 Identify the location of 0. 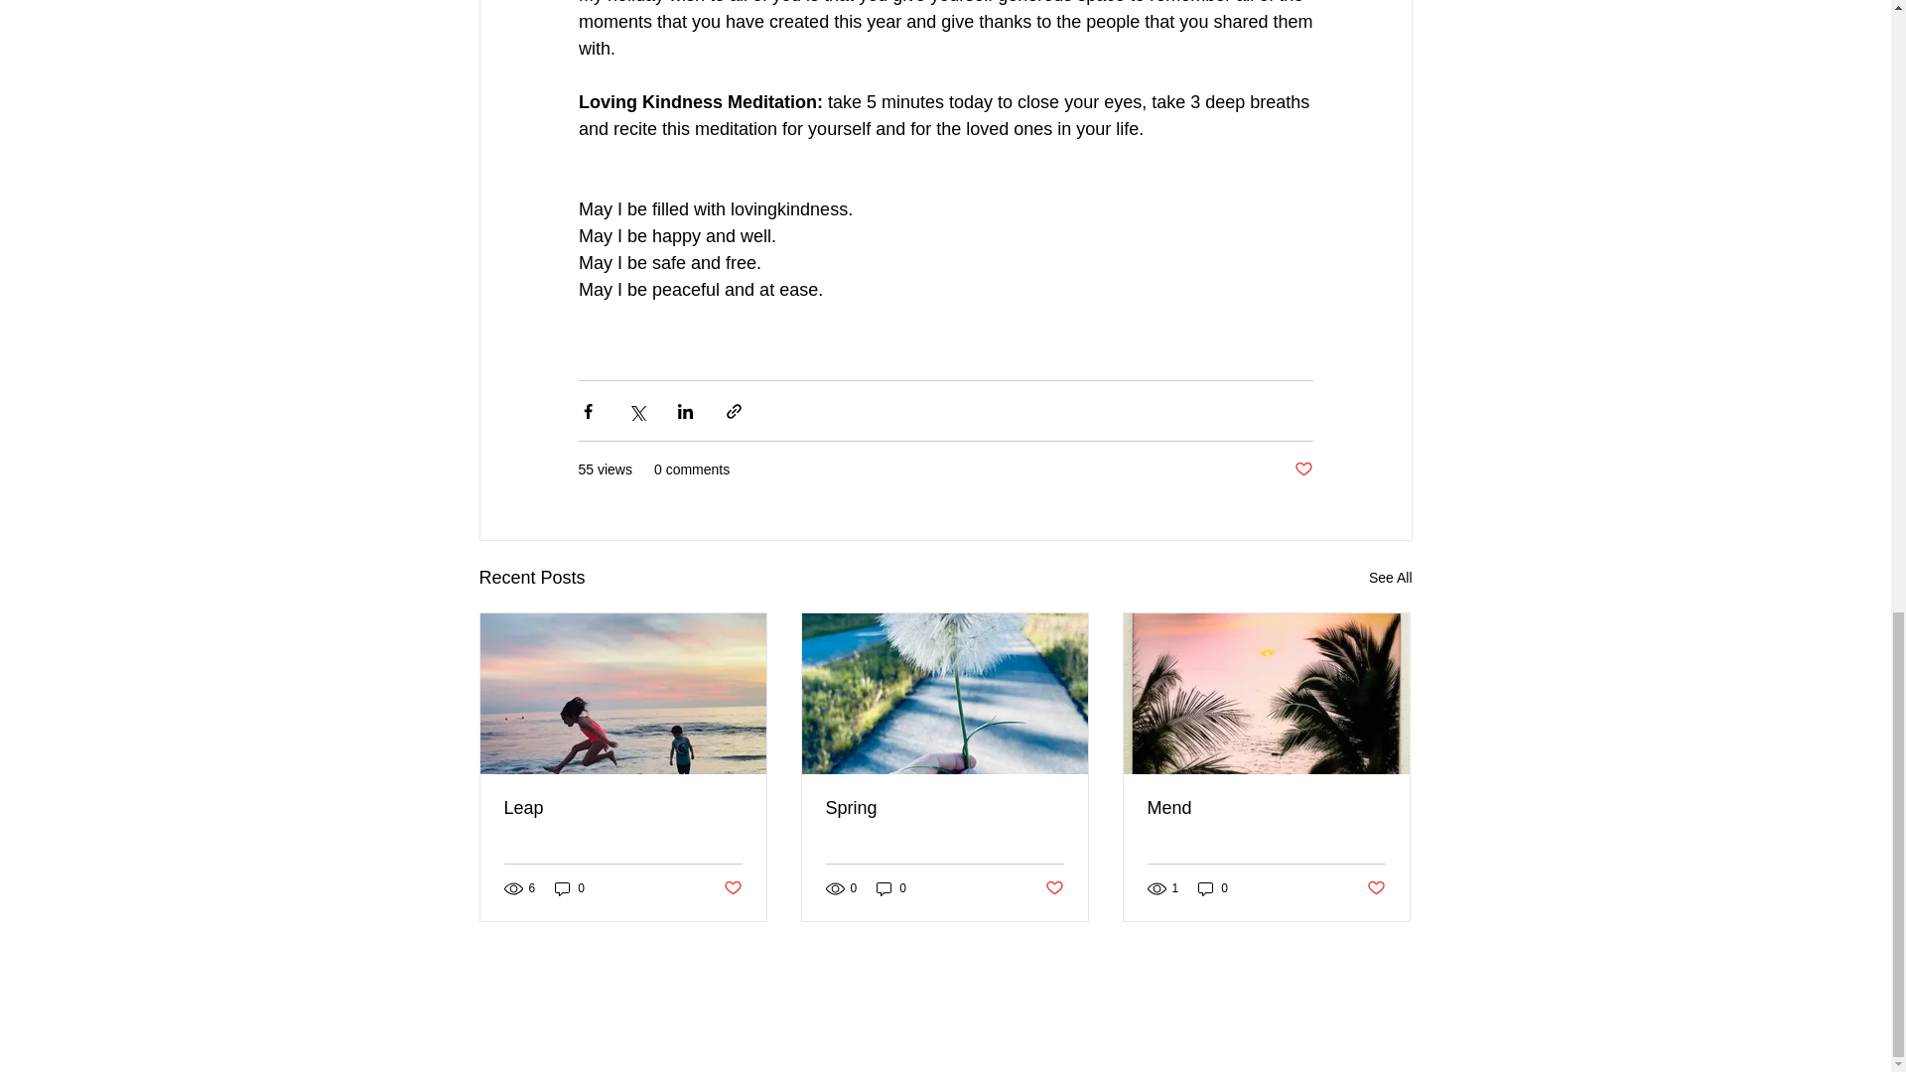
(891, 888).